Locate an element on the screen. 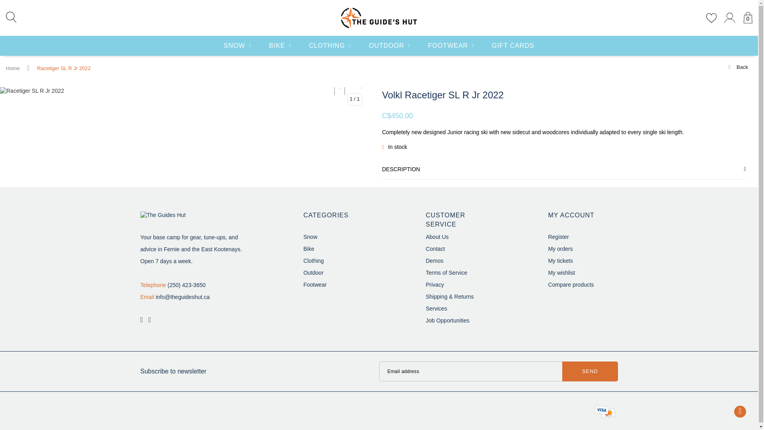  My orders is located at coordinates (560, 248).